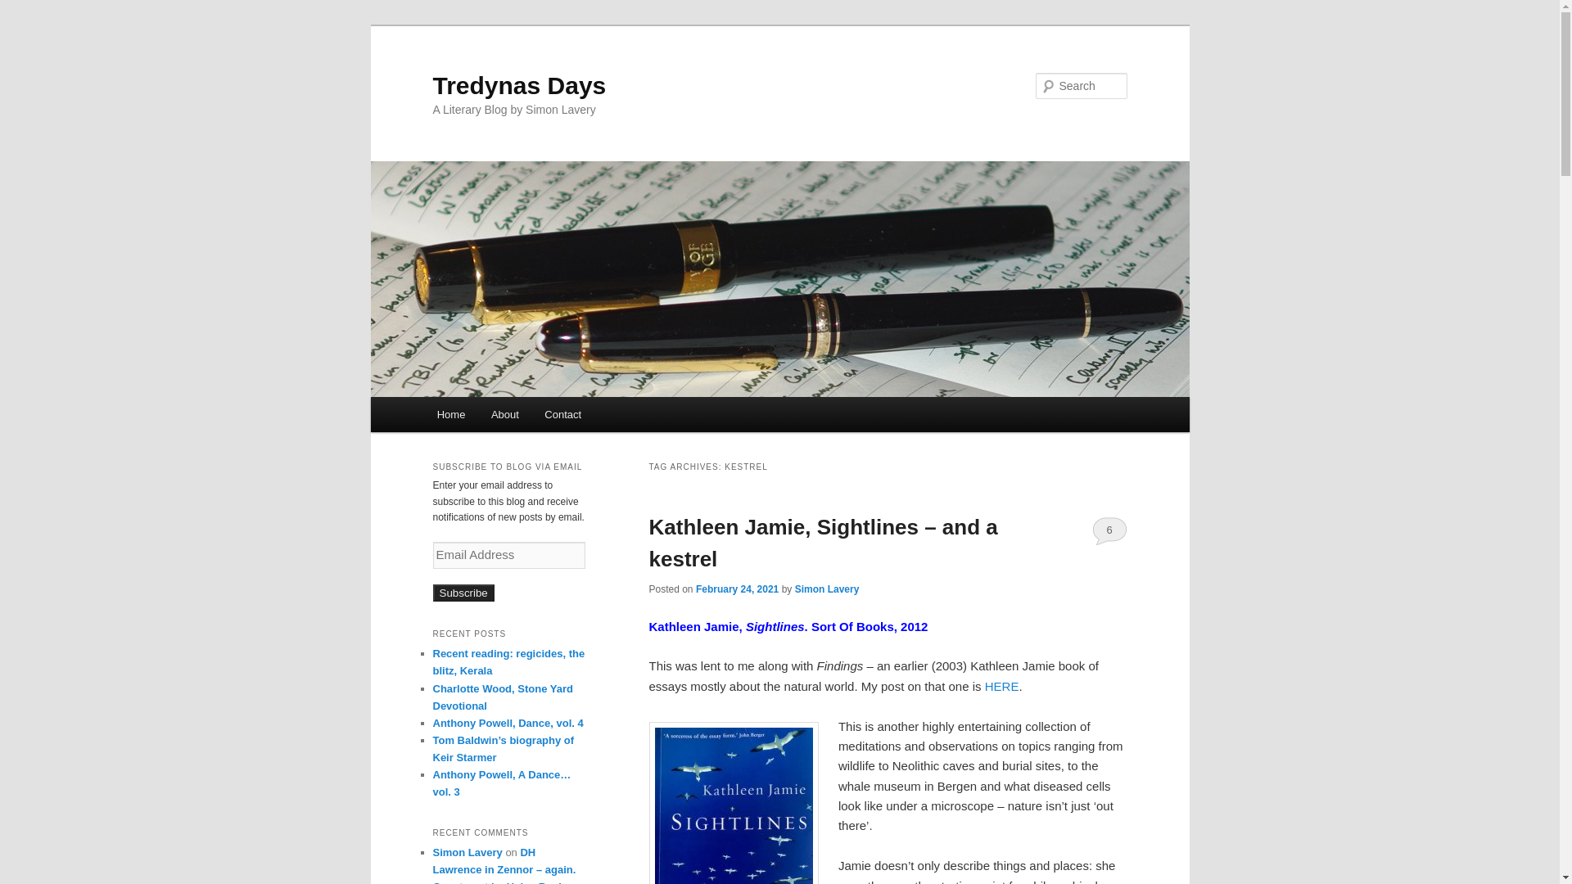  I want to click on Simon Lavery, so click(467, 851).